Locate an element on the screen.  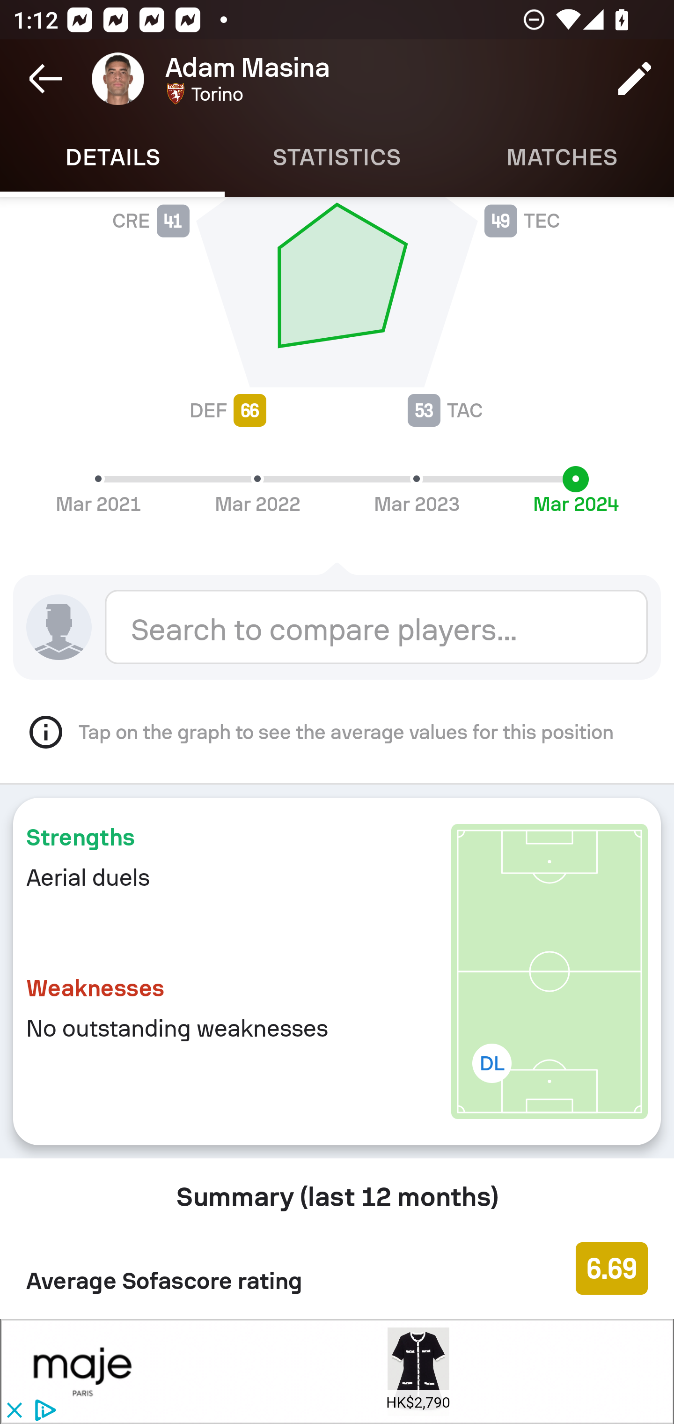
privacy_small is located at coordinates (43, 1411).